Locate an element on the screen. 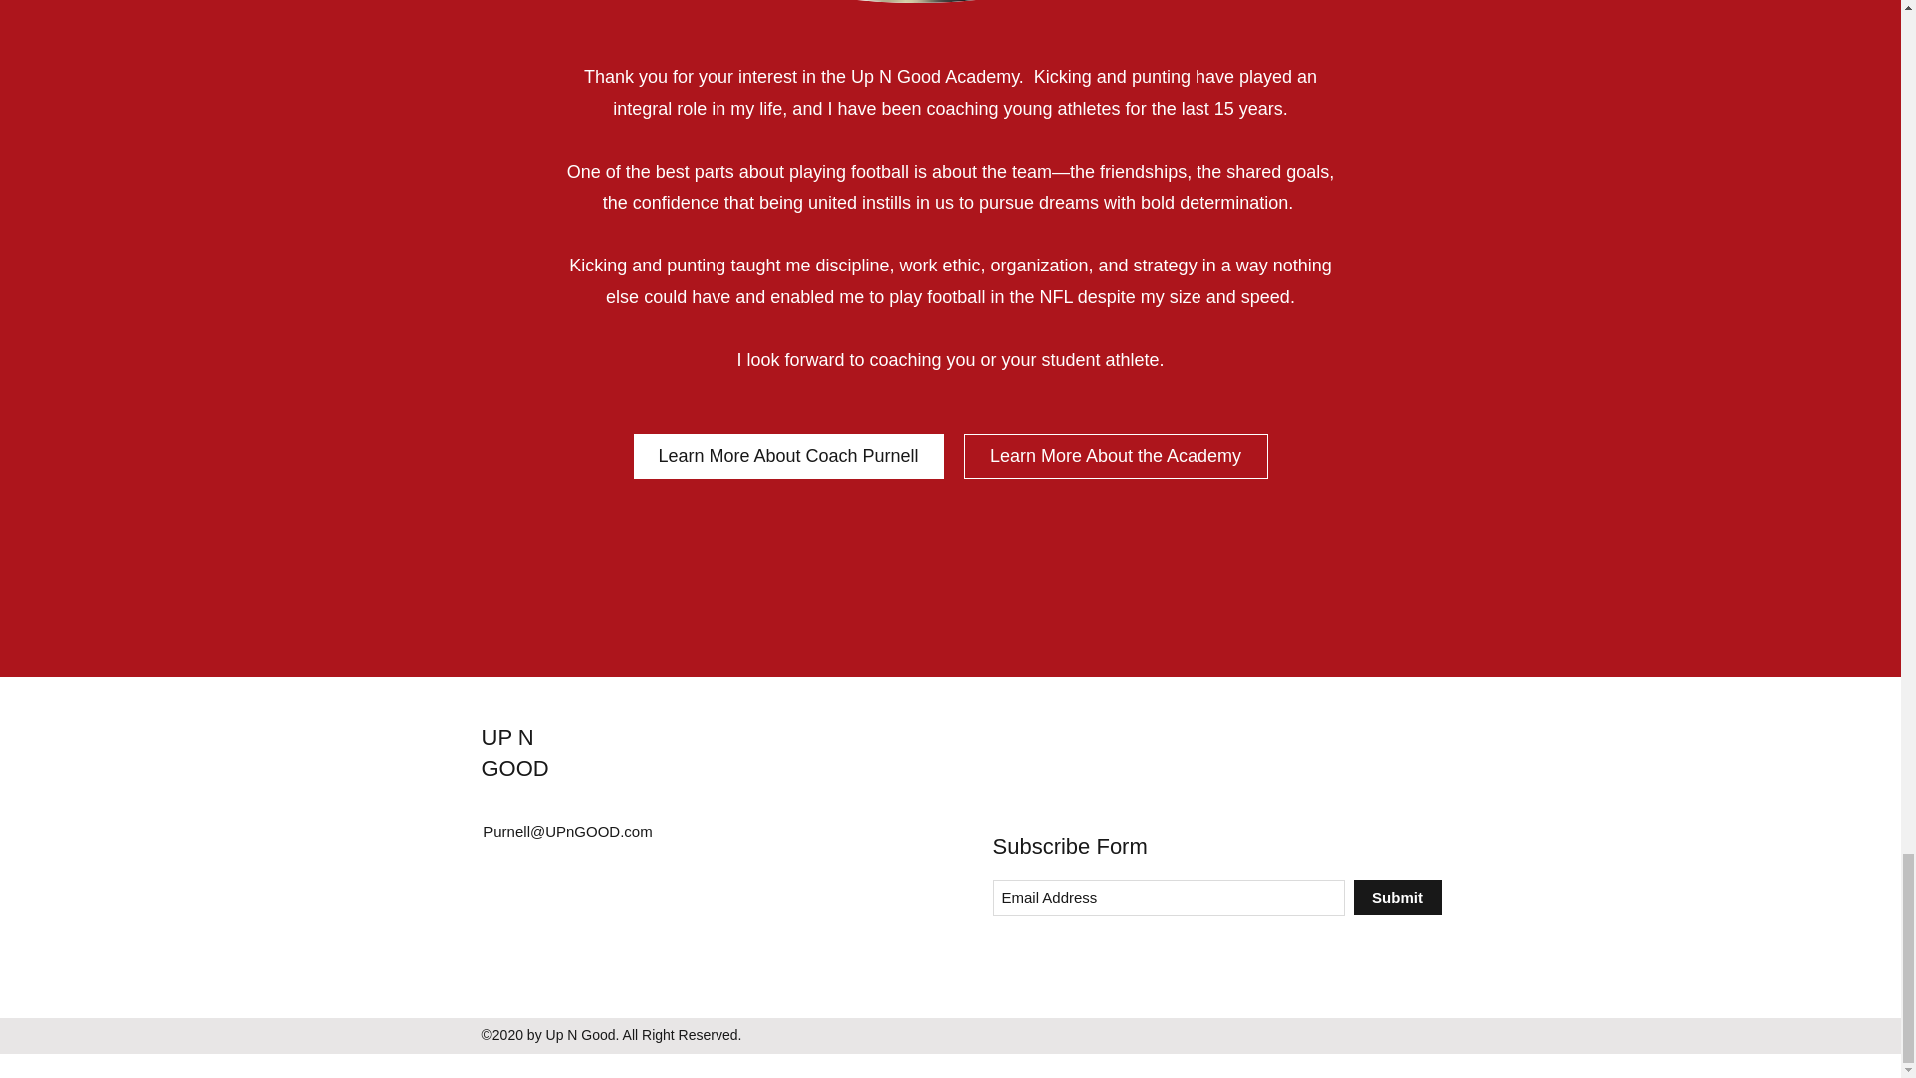 This screenshot has height=1078, width=1916. Learn More About the Academy is located at coordinates (1116, 456).